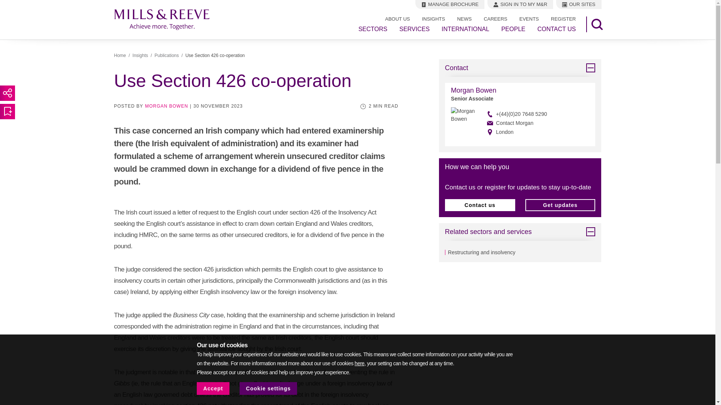  What do you see at coordinates (373, 29) in the screenshot?
I see `SECTORS` at bounding box center [373, 29].